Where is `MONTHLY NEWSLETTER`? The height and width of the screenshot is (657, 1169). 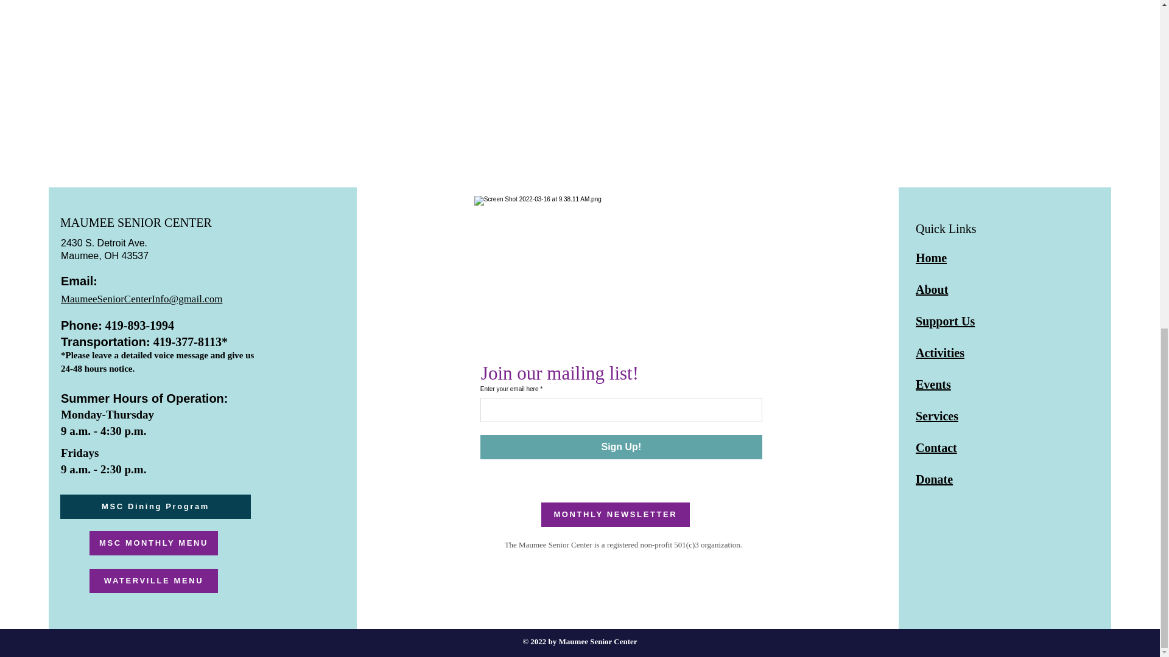
MONTHLY NEWSLETTER is located at coordinates (615, 515).